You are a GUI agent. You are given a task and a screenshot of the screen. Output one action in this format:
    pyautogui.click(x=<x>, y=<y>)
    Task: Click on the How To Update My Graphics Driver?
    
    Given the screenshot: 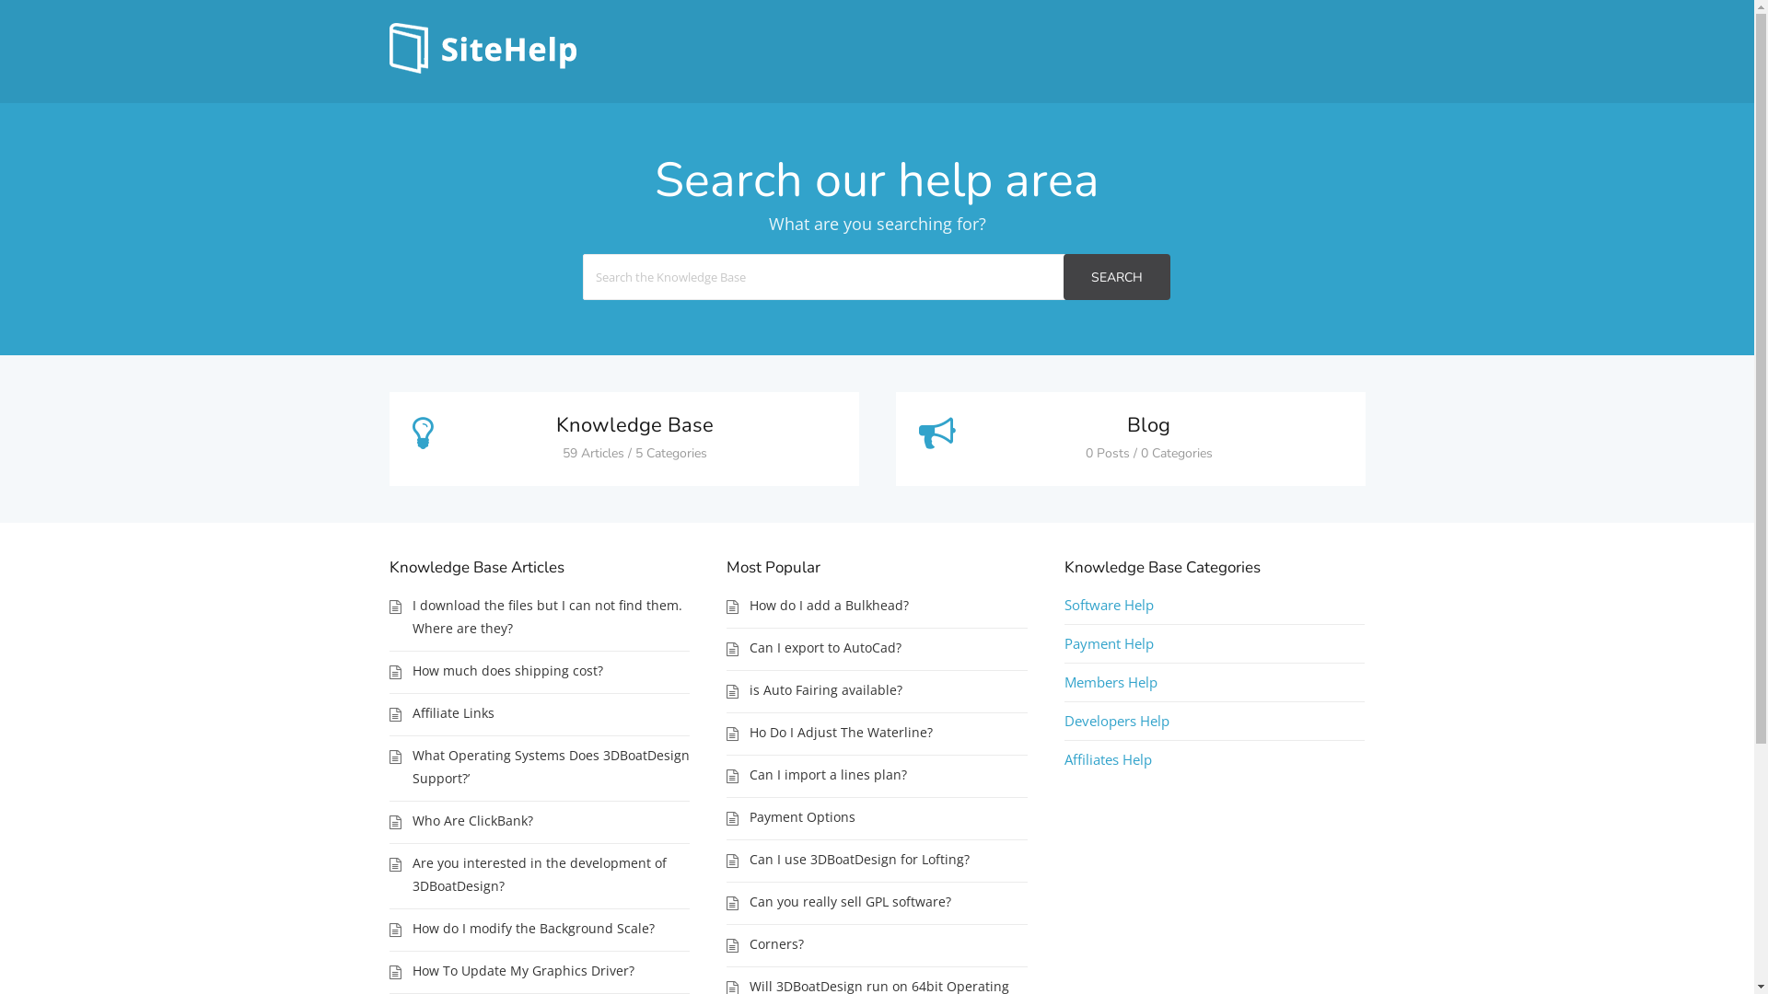 What is the action you would take?
    pyautogui.click(x=552, y=970)
    